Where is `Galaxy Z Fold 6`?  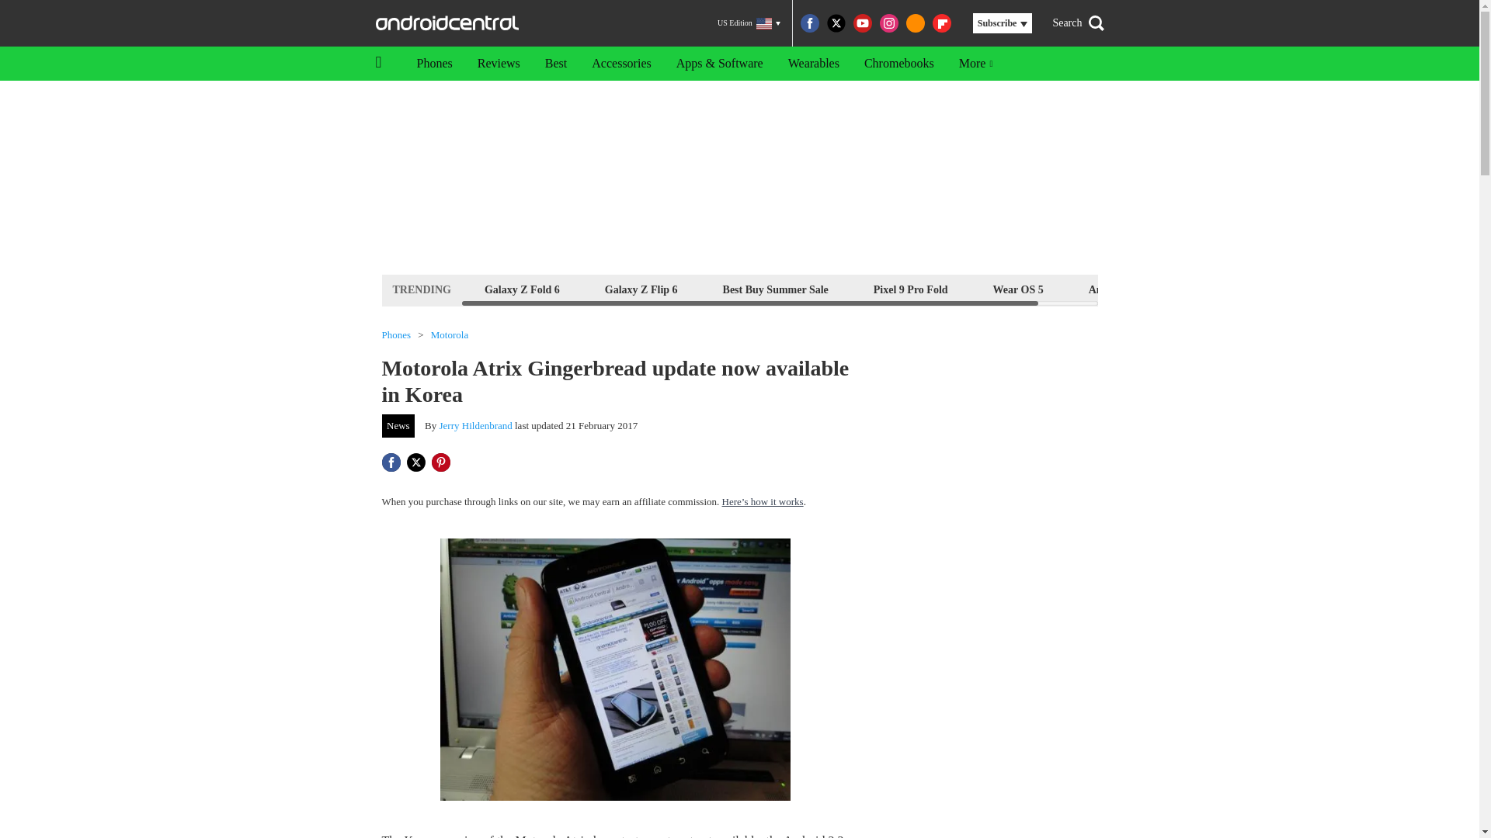
Galaxy Z Fold 6 is located at coordinates (522, 289).